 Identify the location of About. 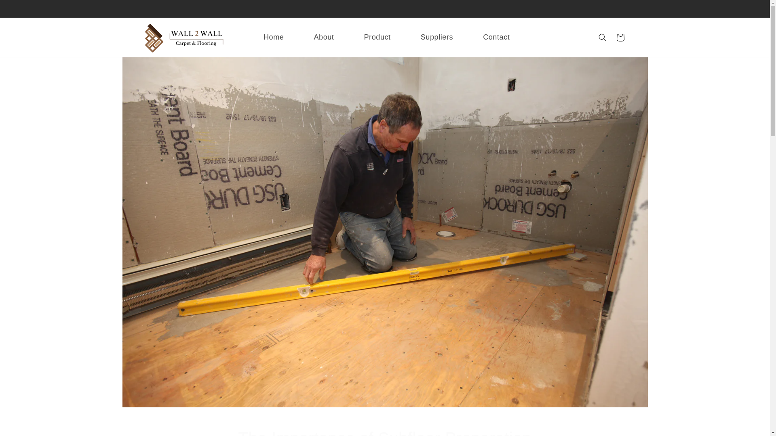
(521, 24).